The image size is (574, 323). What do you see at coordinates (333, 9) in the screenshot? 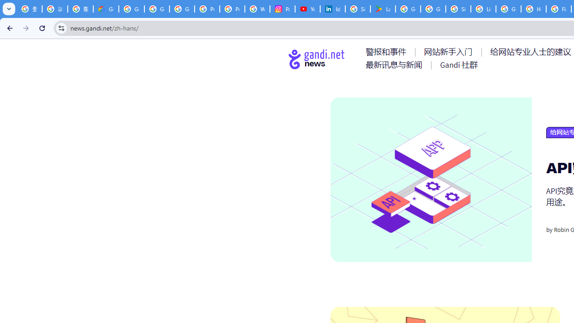
I see `Identity verification via Persona | LinkedIn Help` at bounding box center [333, 9].